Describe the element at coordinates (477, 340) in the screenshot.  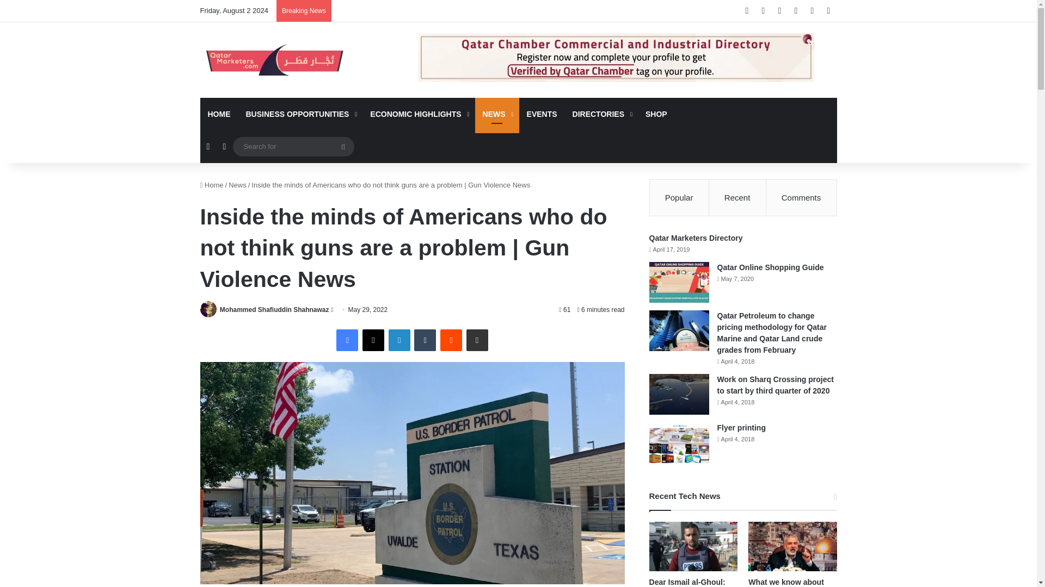
I see `Share via Email` at that location.